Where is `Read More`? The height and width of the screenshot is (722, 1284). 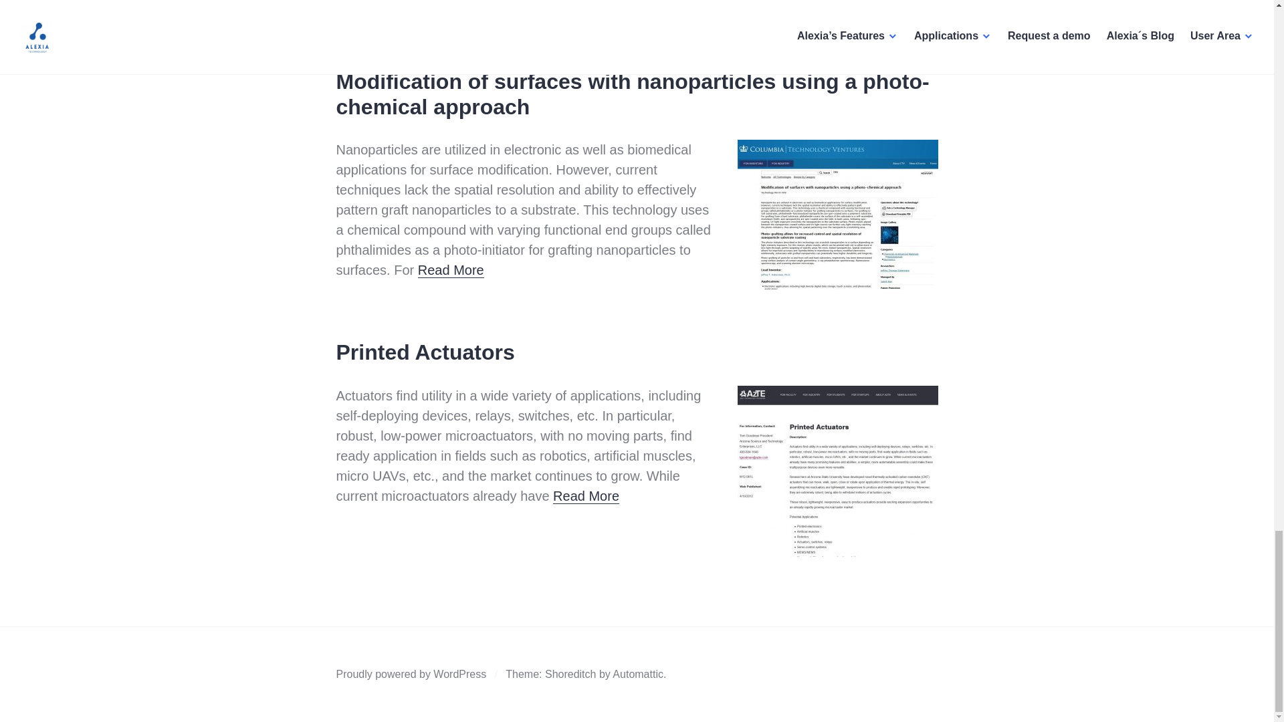
Read More is located at coordinates (586, 496).